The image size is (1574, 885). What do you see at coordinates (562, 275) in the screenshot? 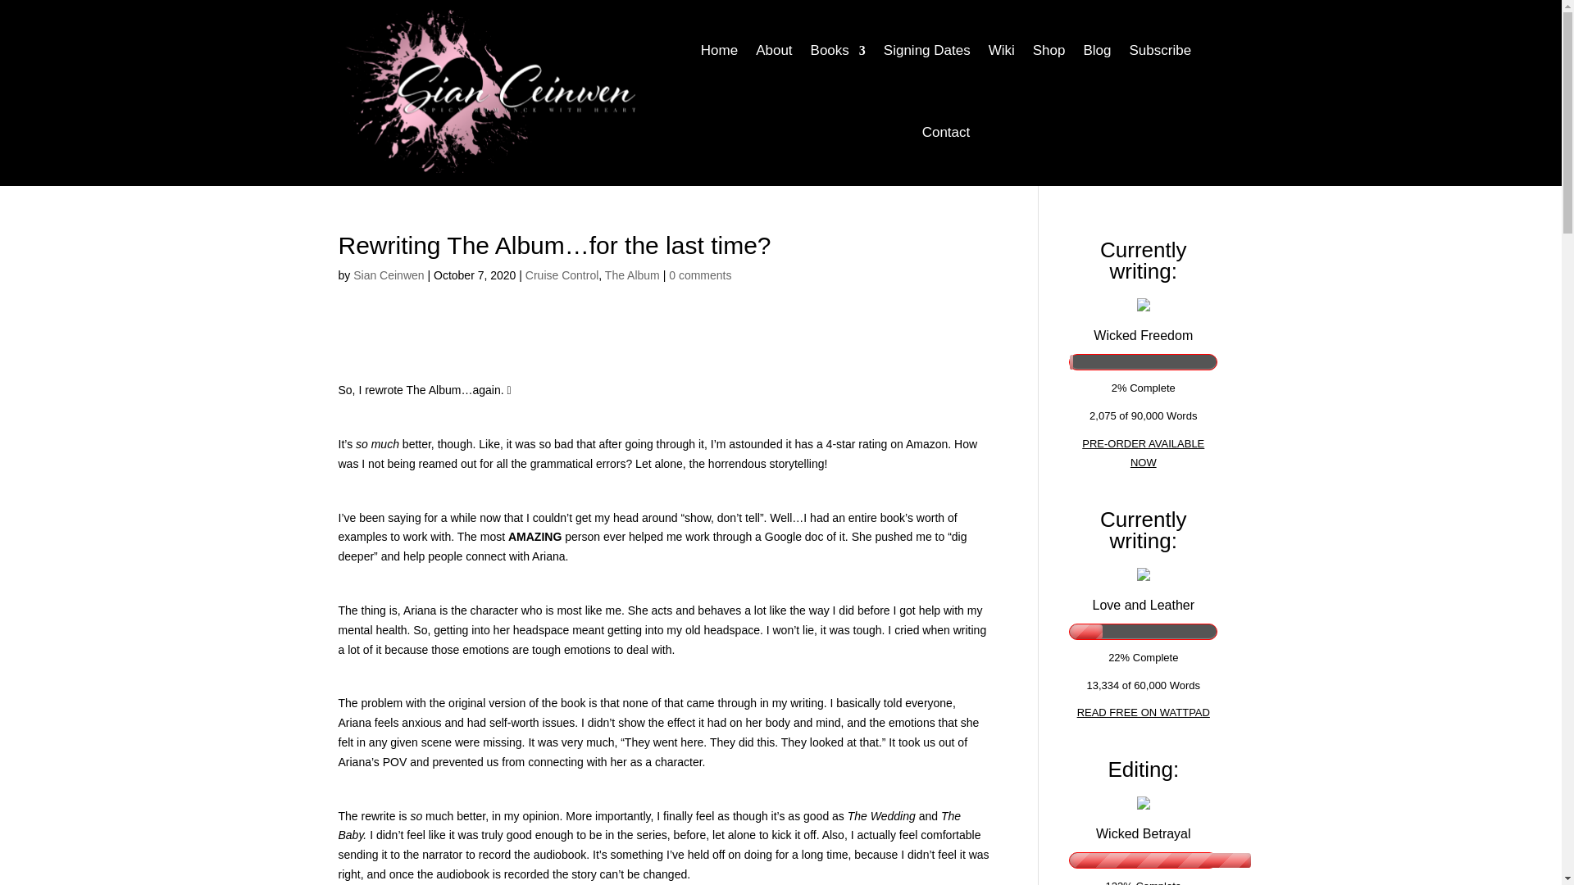
I see `Cruise Control` at bounding box center [562, 275].